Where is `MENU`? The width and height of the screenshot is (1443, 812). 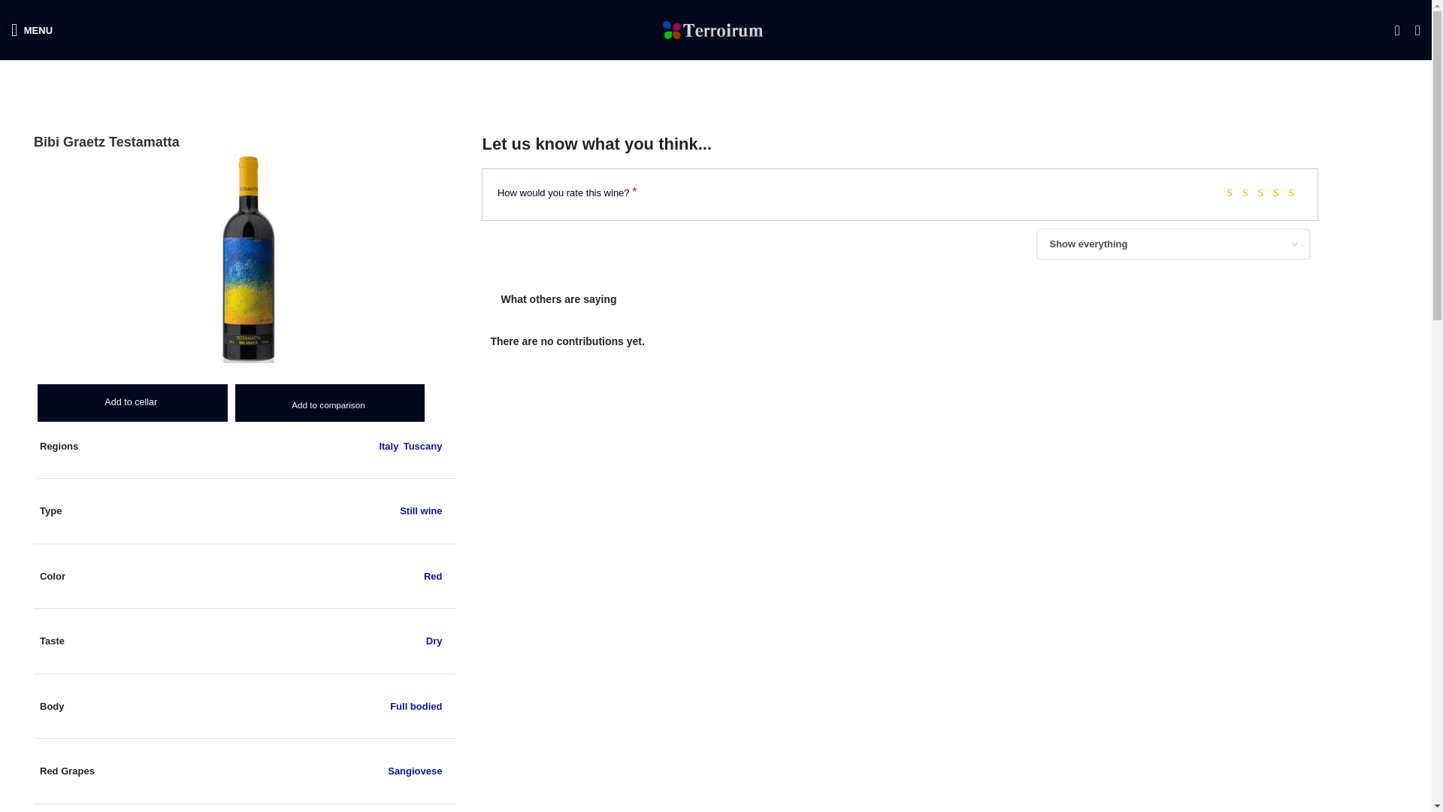
MENU is located at coordinates (32, 30).